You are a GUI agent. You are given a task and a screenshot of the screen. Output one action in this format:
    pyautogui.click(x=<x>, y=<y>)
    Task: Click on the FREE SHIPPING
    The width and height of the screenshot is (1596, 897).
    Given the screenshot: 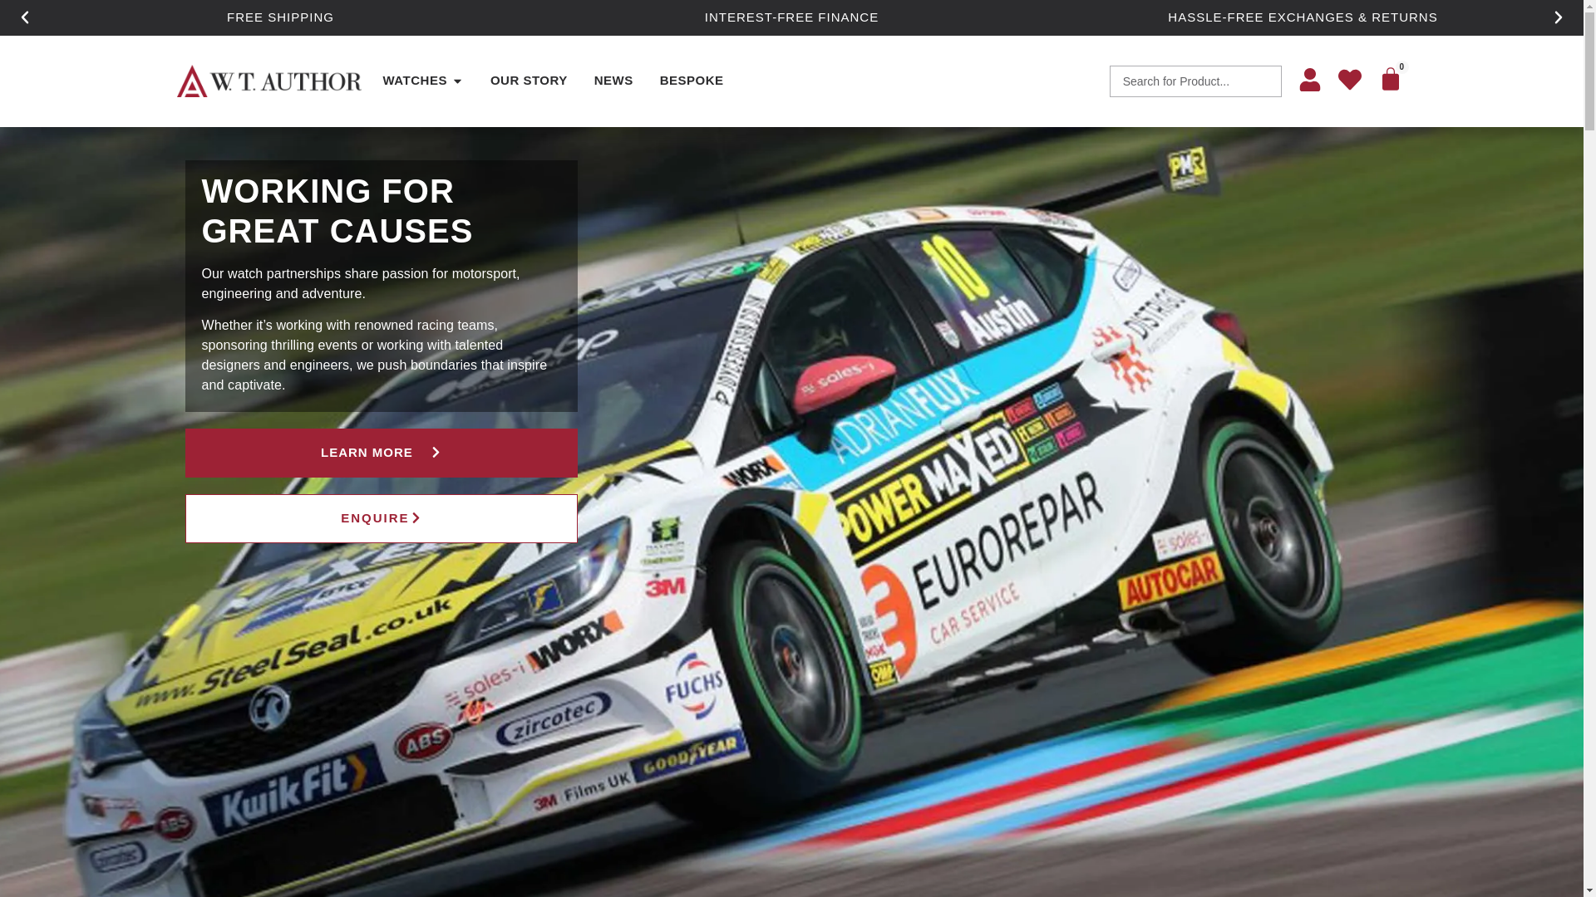 What is the action you would take?
    pyautogui.click(x=279, y=17)
    